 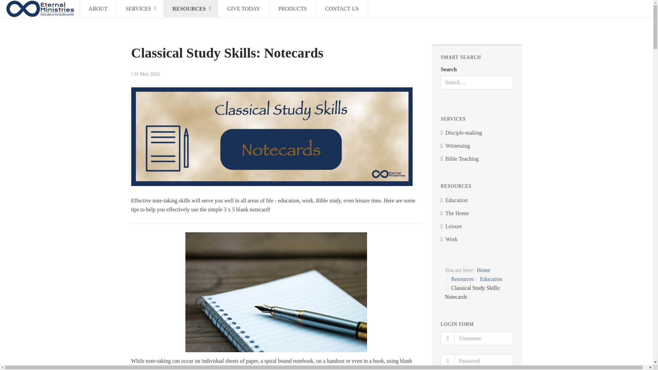 I want to click on CONTACT US, so click(x=341, y=9).